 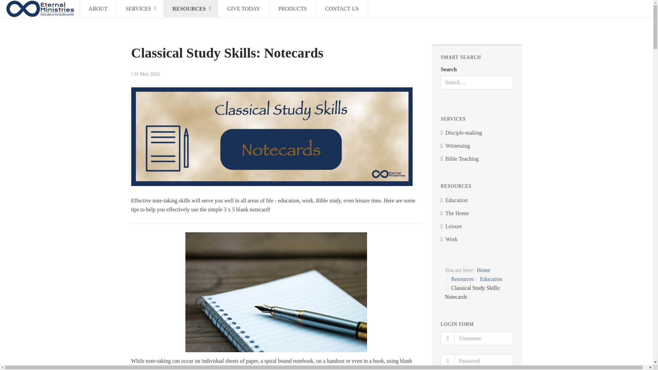 I want to click on CONTACT US, so click(x=341, y=9).